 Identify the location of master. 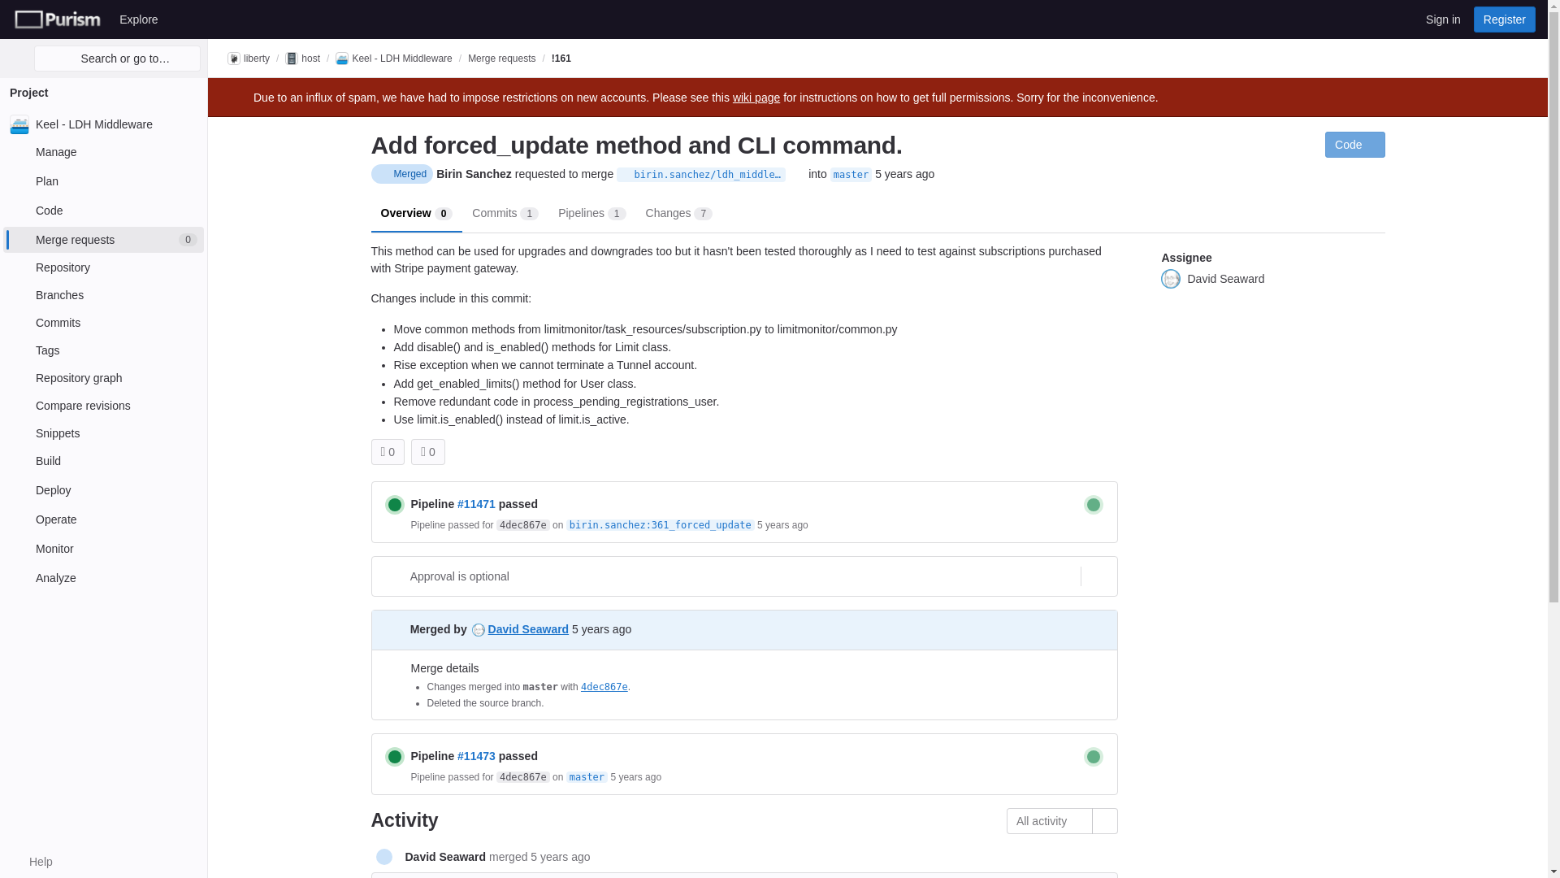
(103, 211).